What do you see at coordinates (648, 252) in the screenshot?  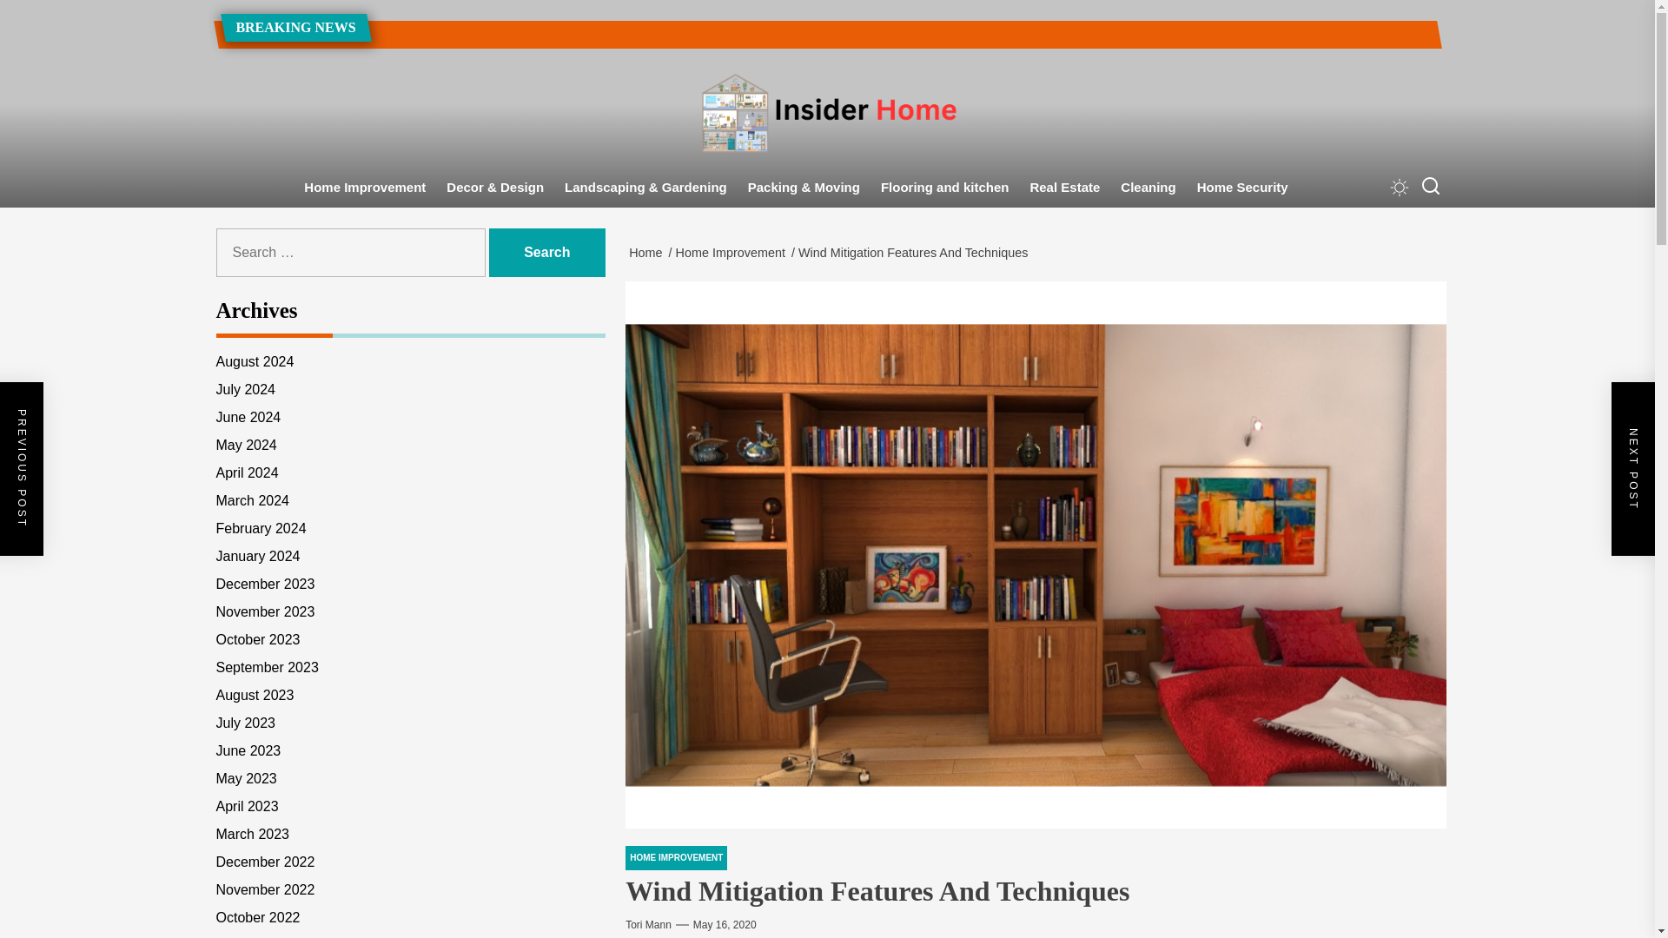 I see `Home` at bounding box center [648, 252].